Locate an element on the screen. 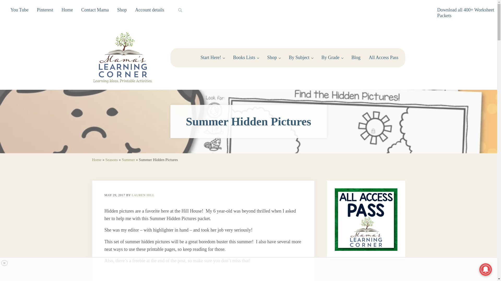  Shop is located at coordinates (122, 10).